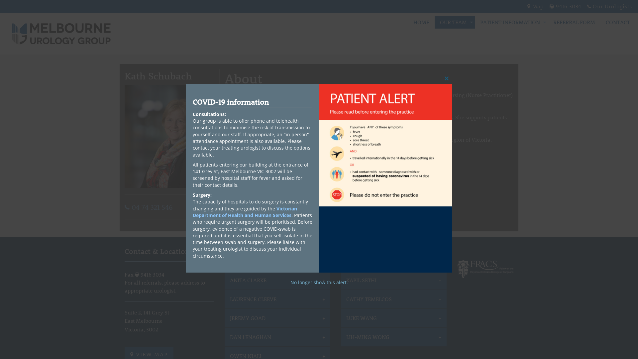 The width and height of the screenshot is (638, 359). What do you see at coordinates (447, 78) in the screenshot?
I see `Close this module` at bounding box center [447, 78].